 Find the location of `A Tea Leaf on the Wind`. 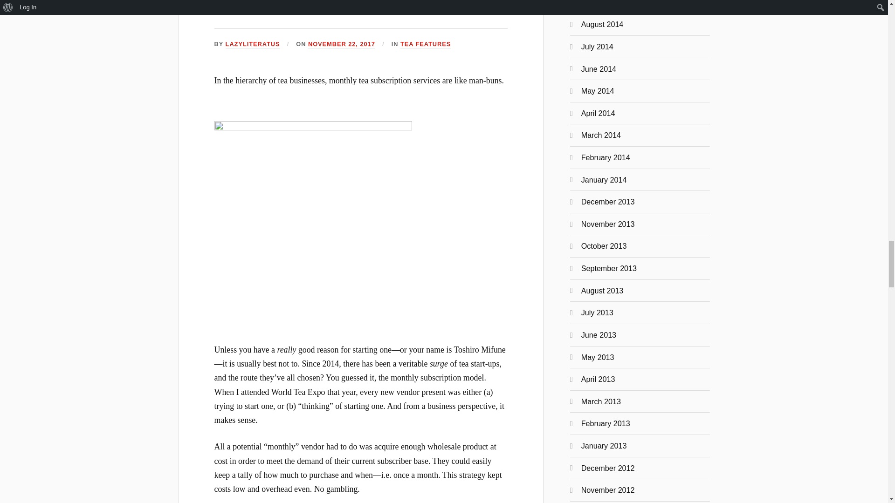

A Tea Leaf on the Wind is located at coordinates (318, 8).